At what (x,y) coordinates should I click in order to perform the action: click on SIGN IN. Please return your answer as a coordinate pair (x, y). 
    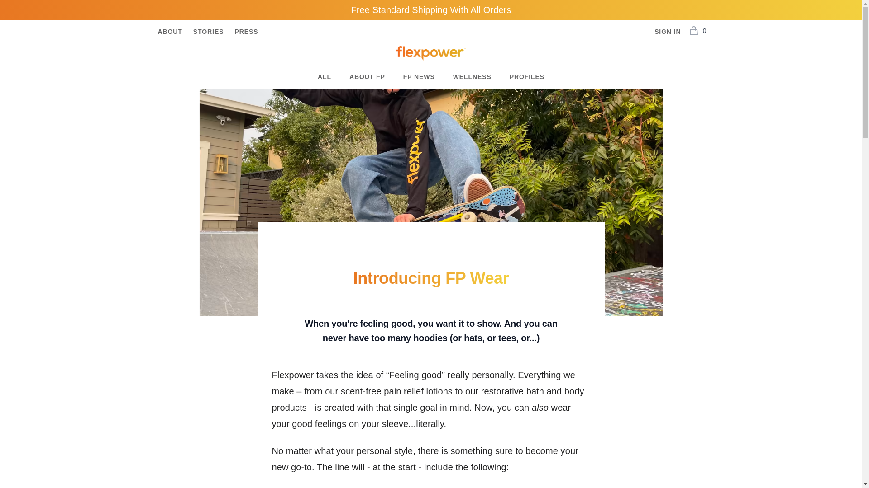
    Looking at the image, I should click on (668, 31).